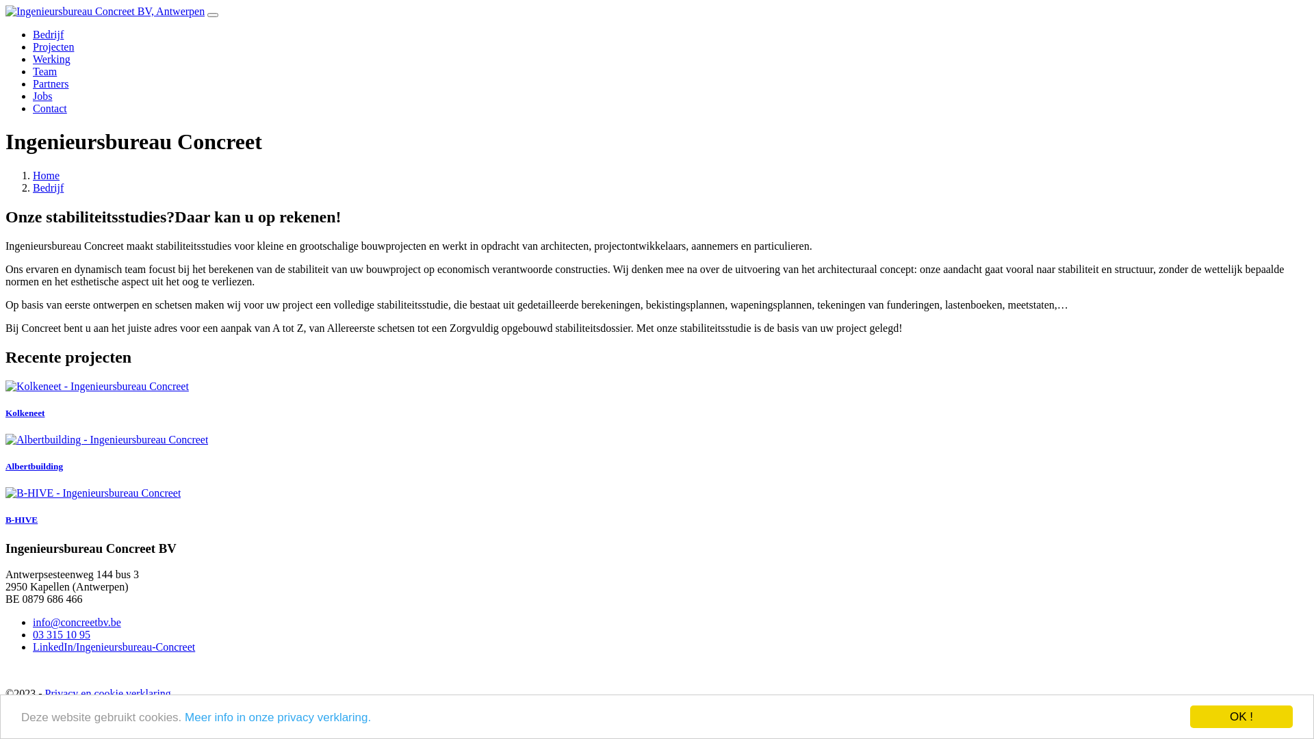  I want to click on Contact, so click(50, 108).